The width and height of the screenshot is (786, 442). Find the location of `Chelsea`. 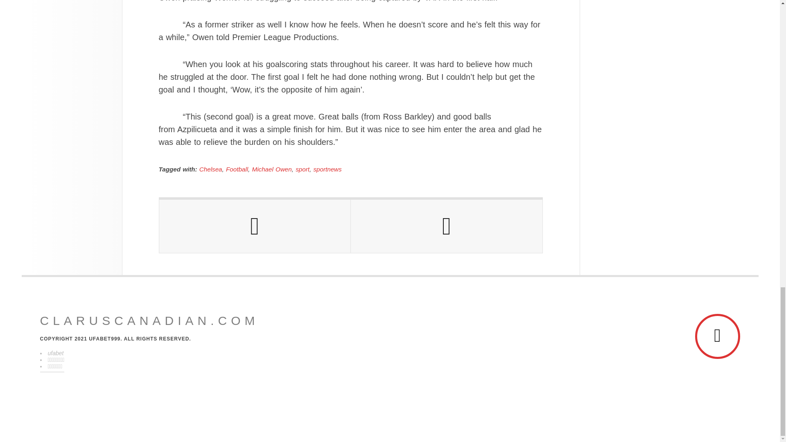

Chelsea is located at coordinates (211, 169).